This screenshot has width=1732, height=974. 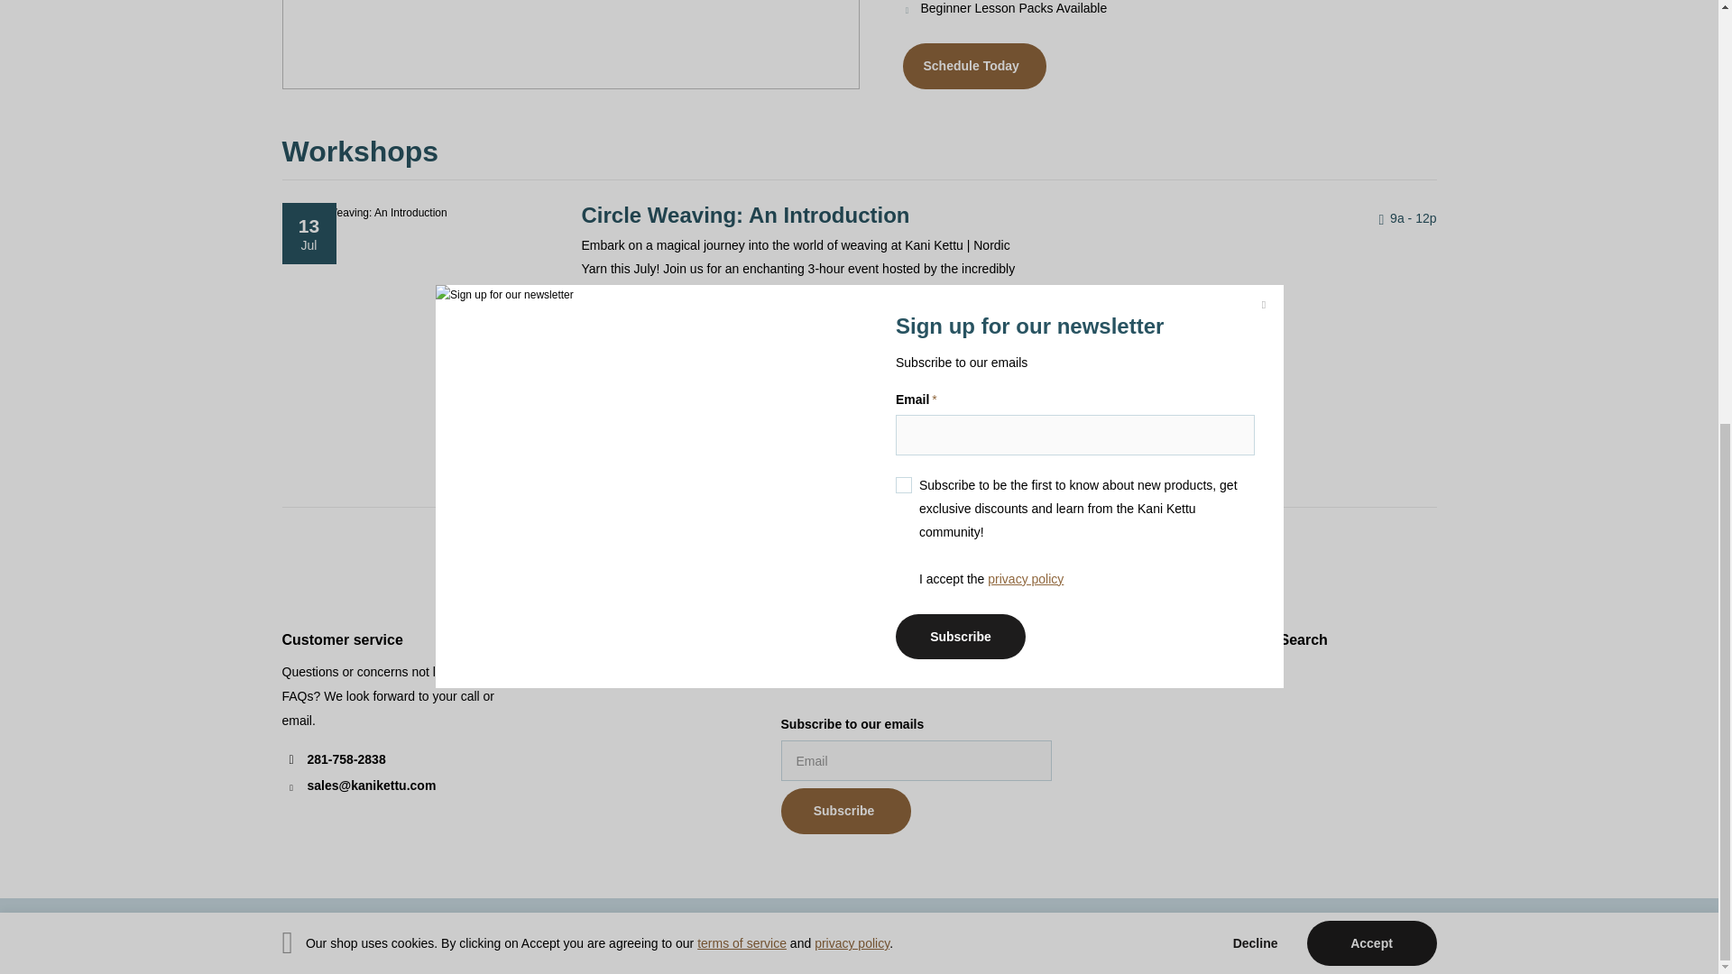 What do you see at coordinates (1245, 936) in the screenshot?
I see `Mastercard` at bounding box center [1245, 936].